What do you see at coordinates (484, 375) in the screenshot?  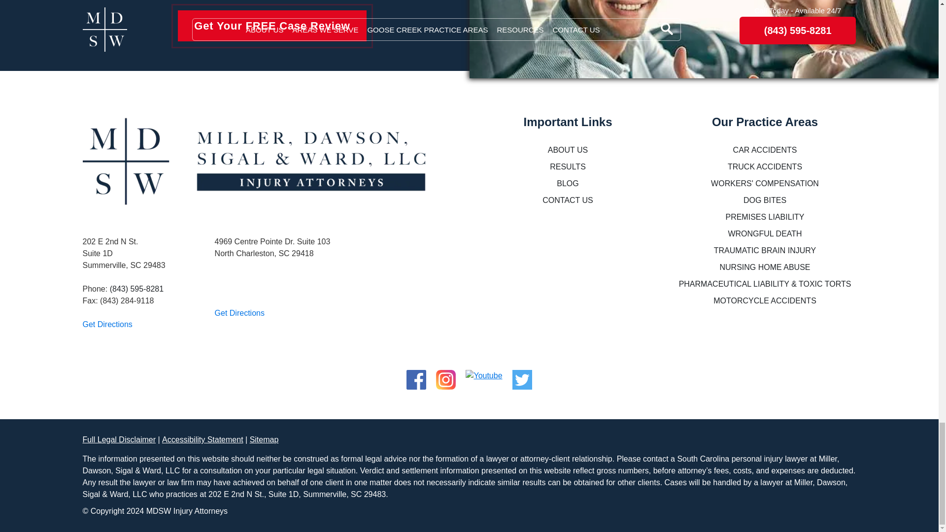 I see `Youtube` at bounding box center [484, 375].